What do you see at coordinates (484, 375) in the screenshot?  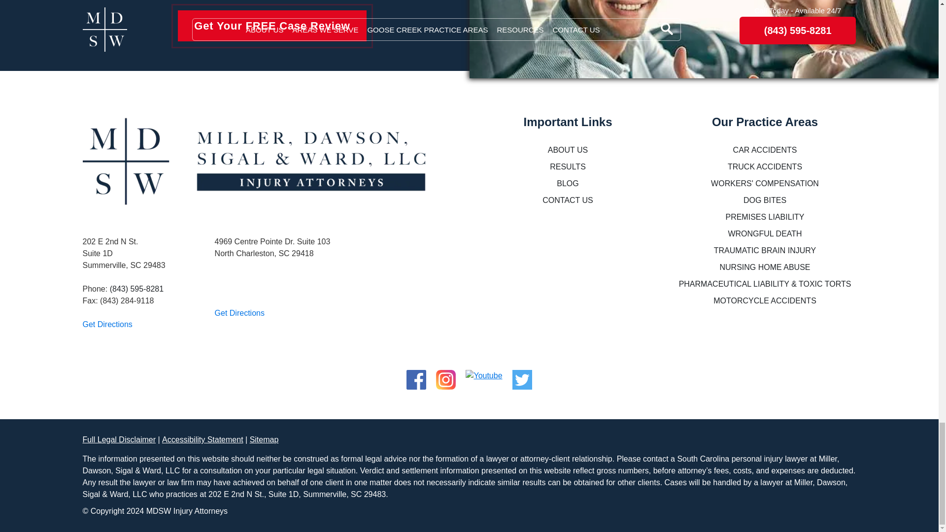 I see `Youtube` at bounding box center [484, 375].